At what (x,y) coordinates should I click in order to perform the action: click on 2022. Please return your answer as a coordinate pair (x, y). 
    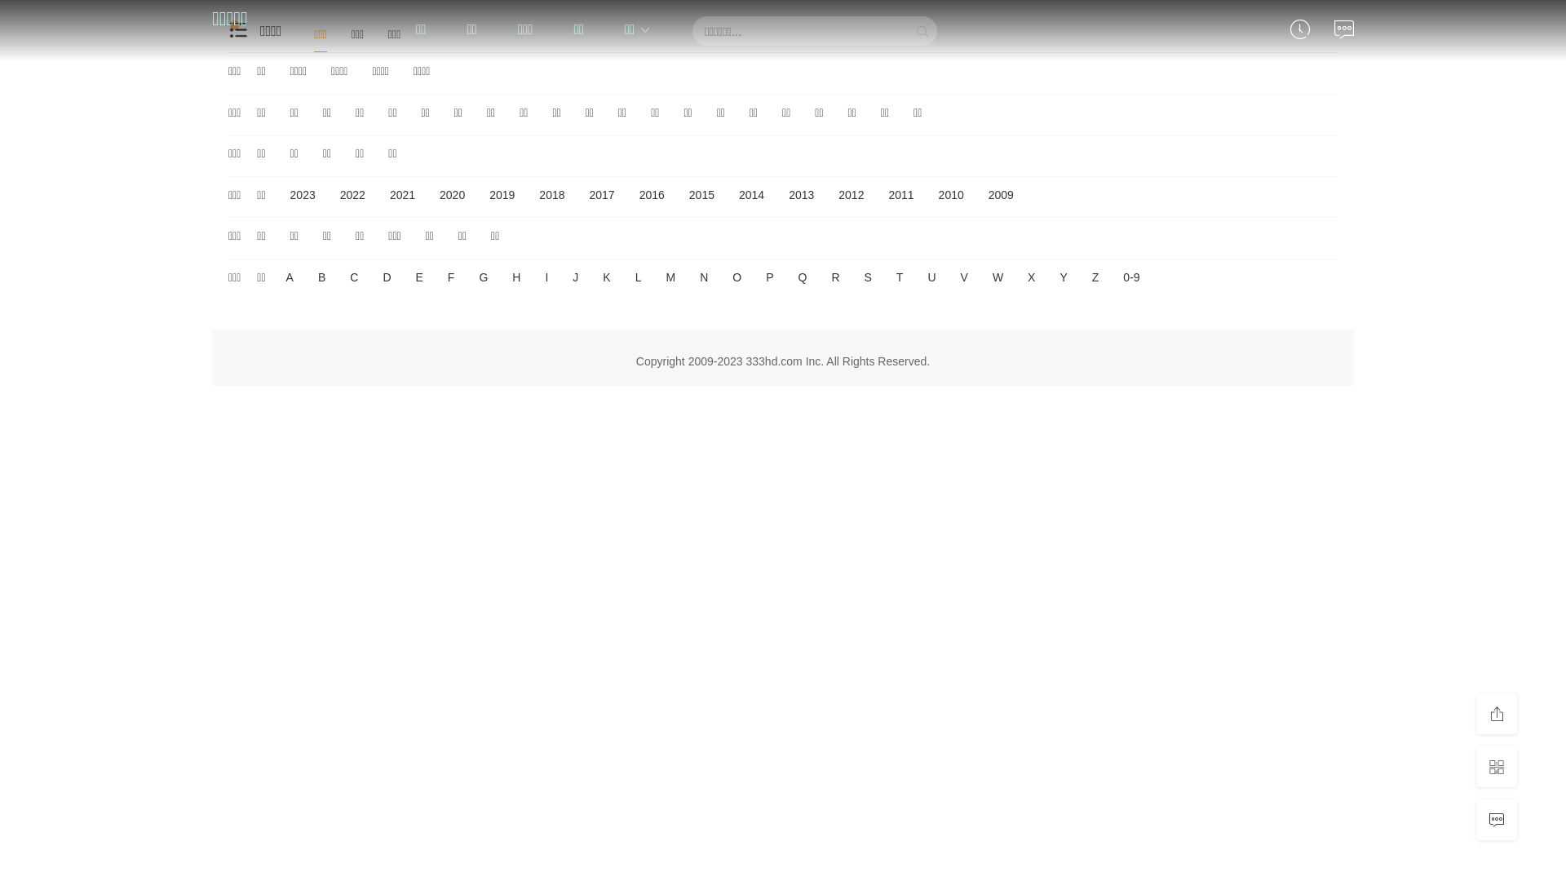
    Looking at the image, I should click on (352, 196).